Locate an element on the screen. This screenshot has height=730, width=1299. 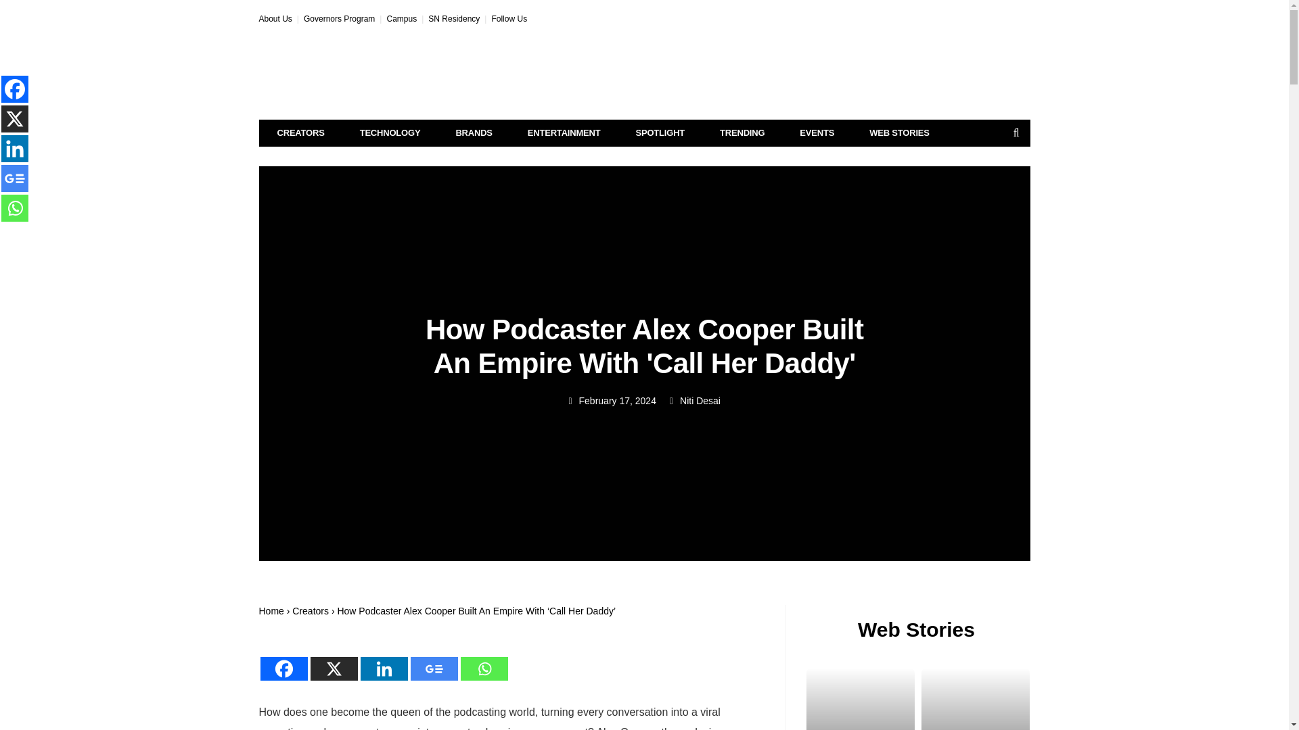
ENTERTAINMENT is located at coordinates (564, 133).